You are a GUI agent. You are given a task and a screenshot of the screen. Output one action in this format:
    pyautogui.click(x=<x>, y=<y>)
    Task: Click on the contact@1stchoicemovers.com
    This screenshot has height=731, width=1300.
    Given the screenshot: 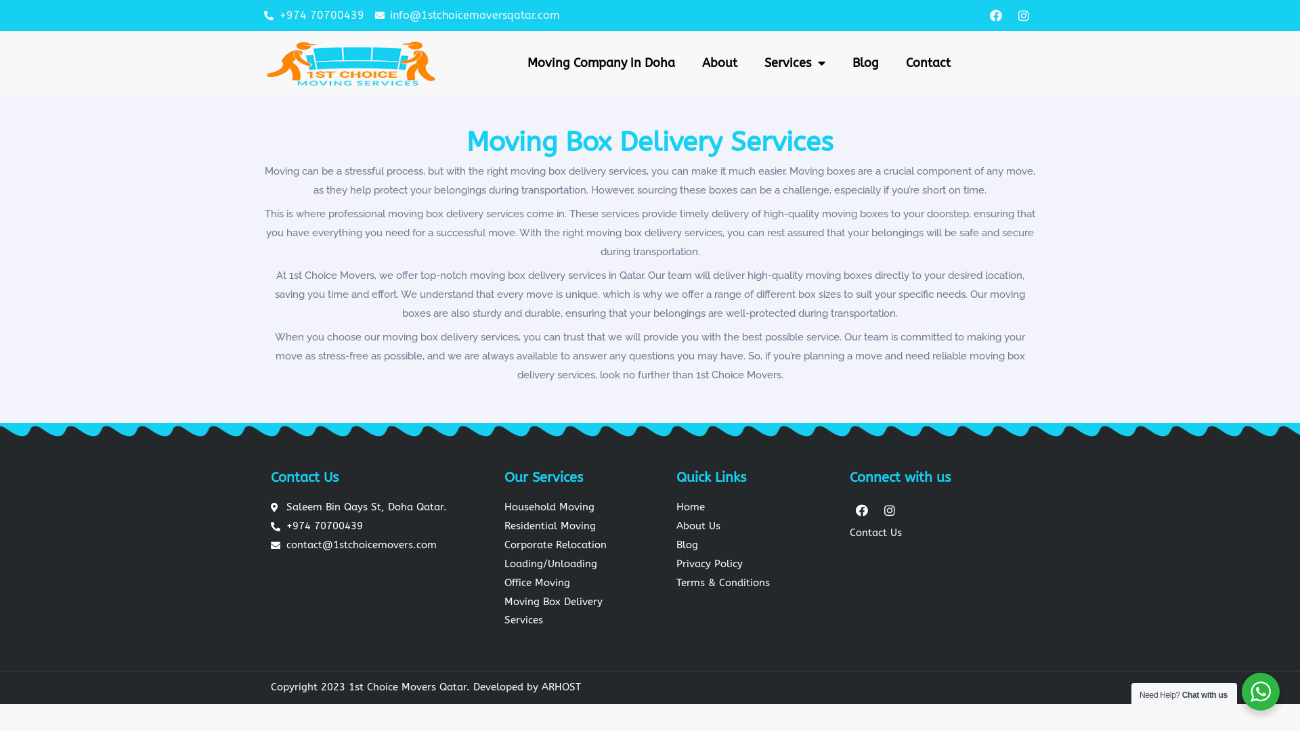 What is the action you would take?
    pyautogui.click(x=360, y=546)
    